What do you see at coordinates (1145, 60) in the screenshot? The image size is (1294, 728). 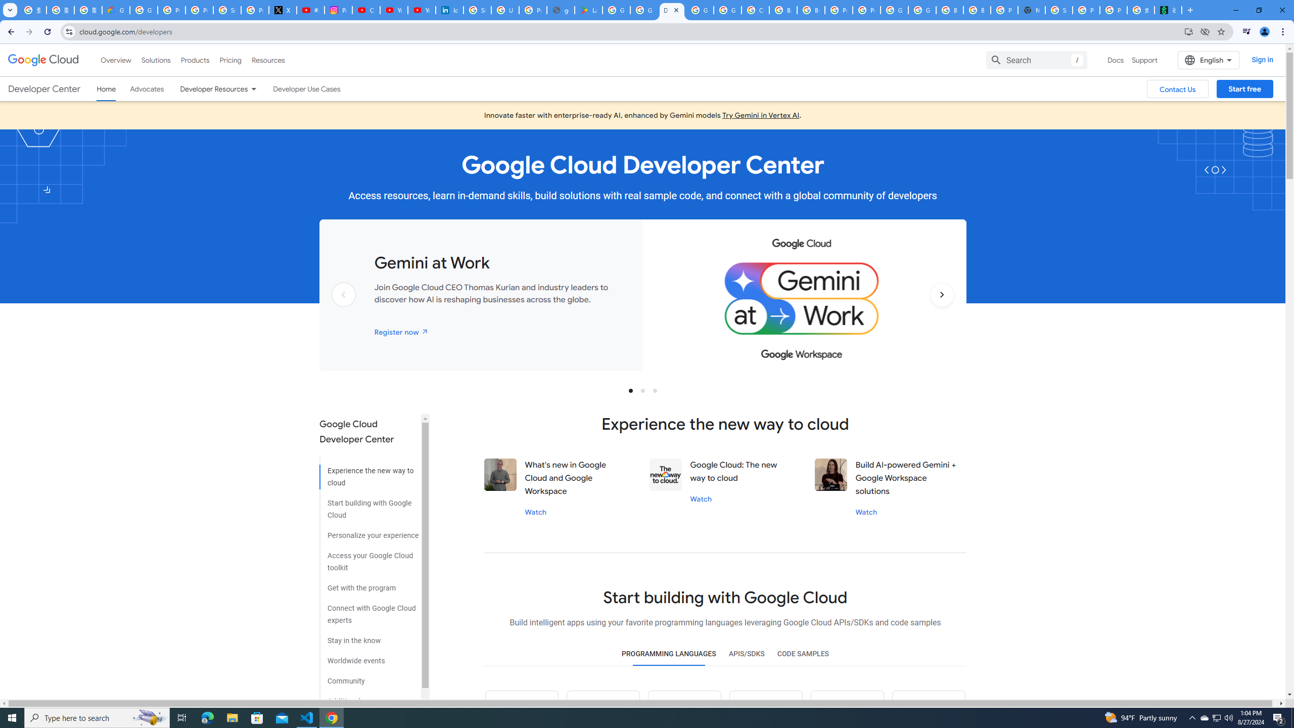 I see `Support` at bounding box center [1145, 60].